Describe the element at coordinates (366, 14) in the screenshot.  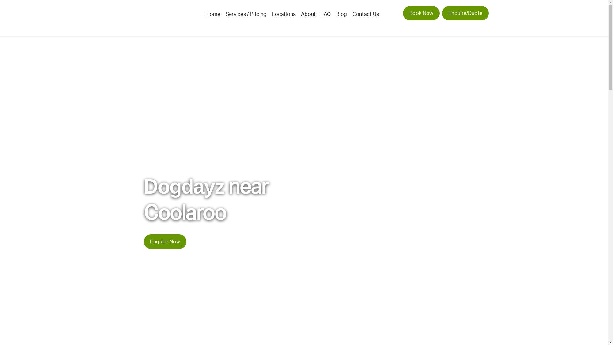
I see `Contact Us` at that location.